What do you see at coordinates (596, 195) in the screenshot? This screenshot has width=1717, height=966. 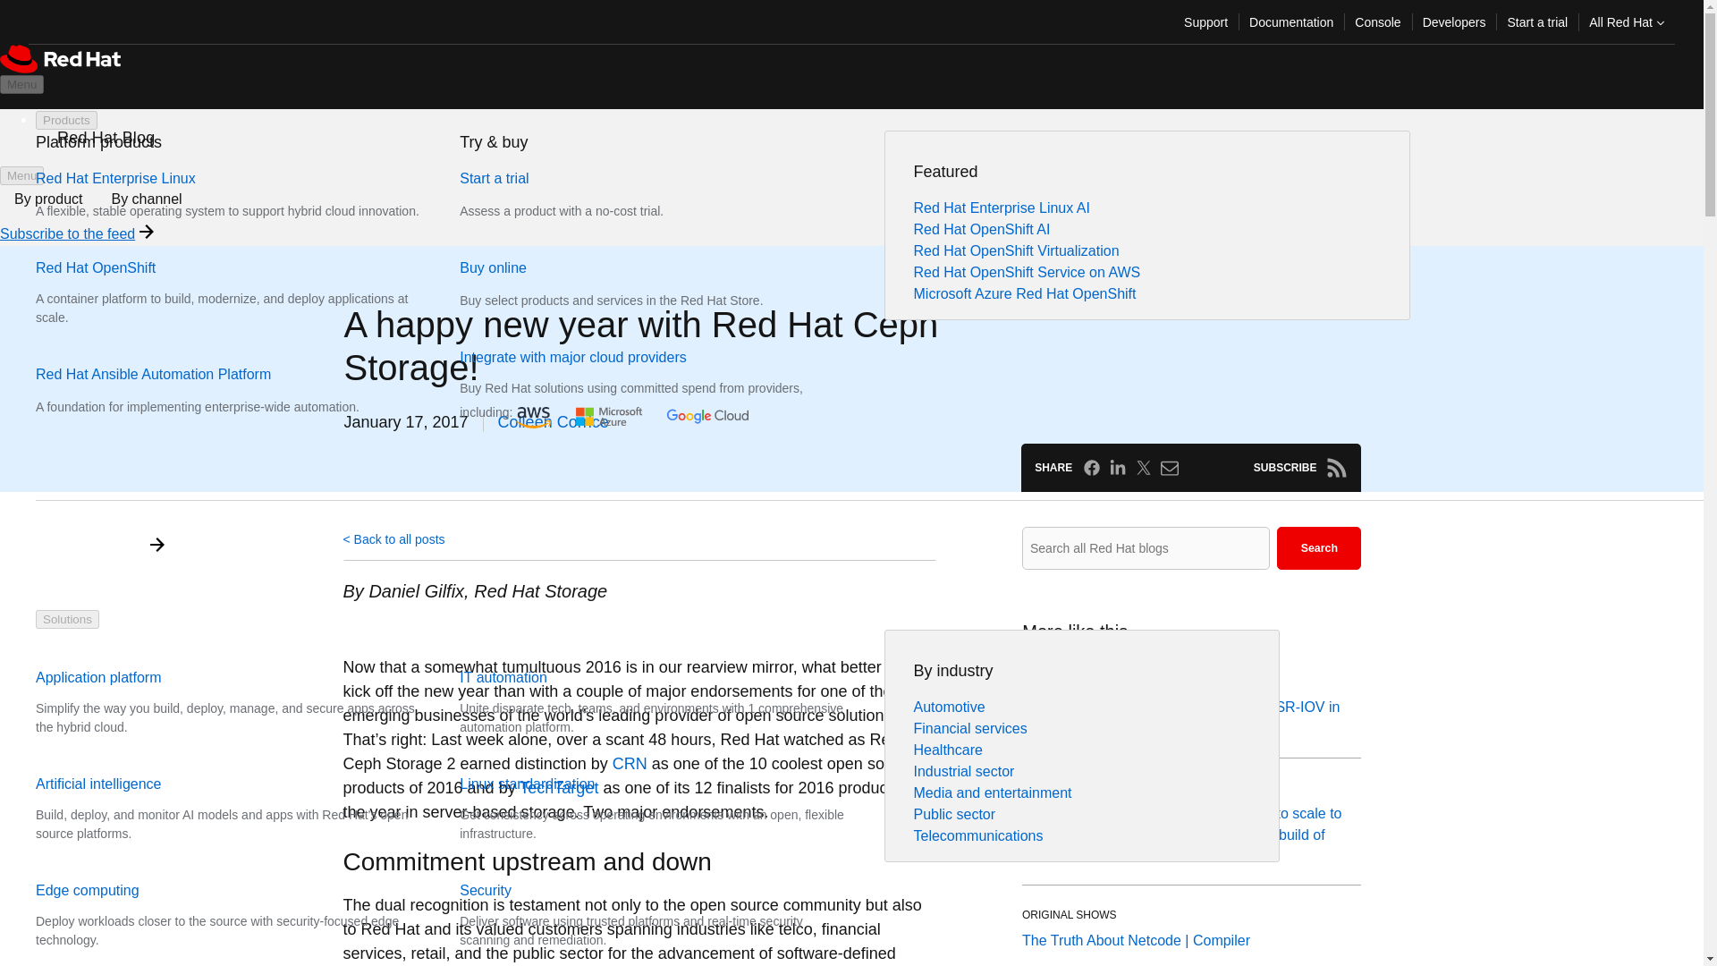 I see `Start a trialAssess a product with a no-cost trial.` at bounding box center [596, 195].